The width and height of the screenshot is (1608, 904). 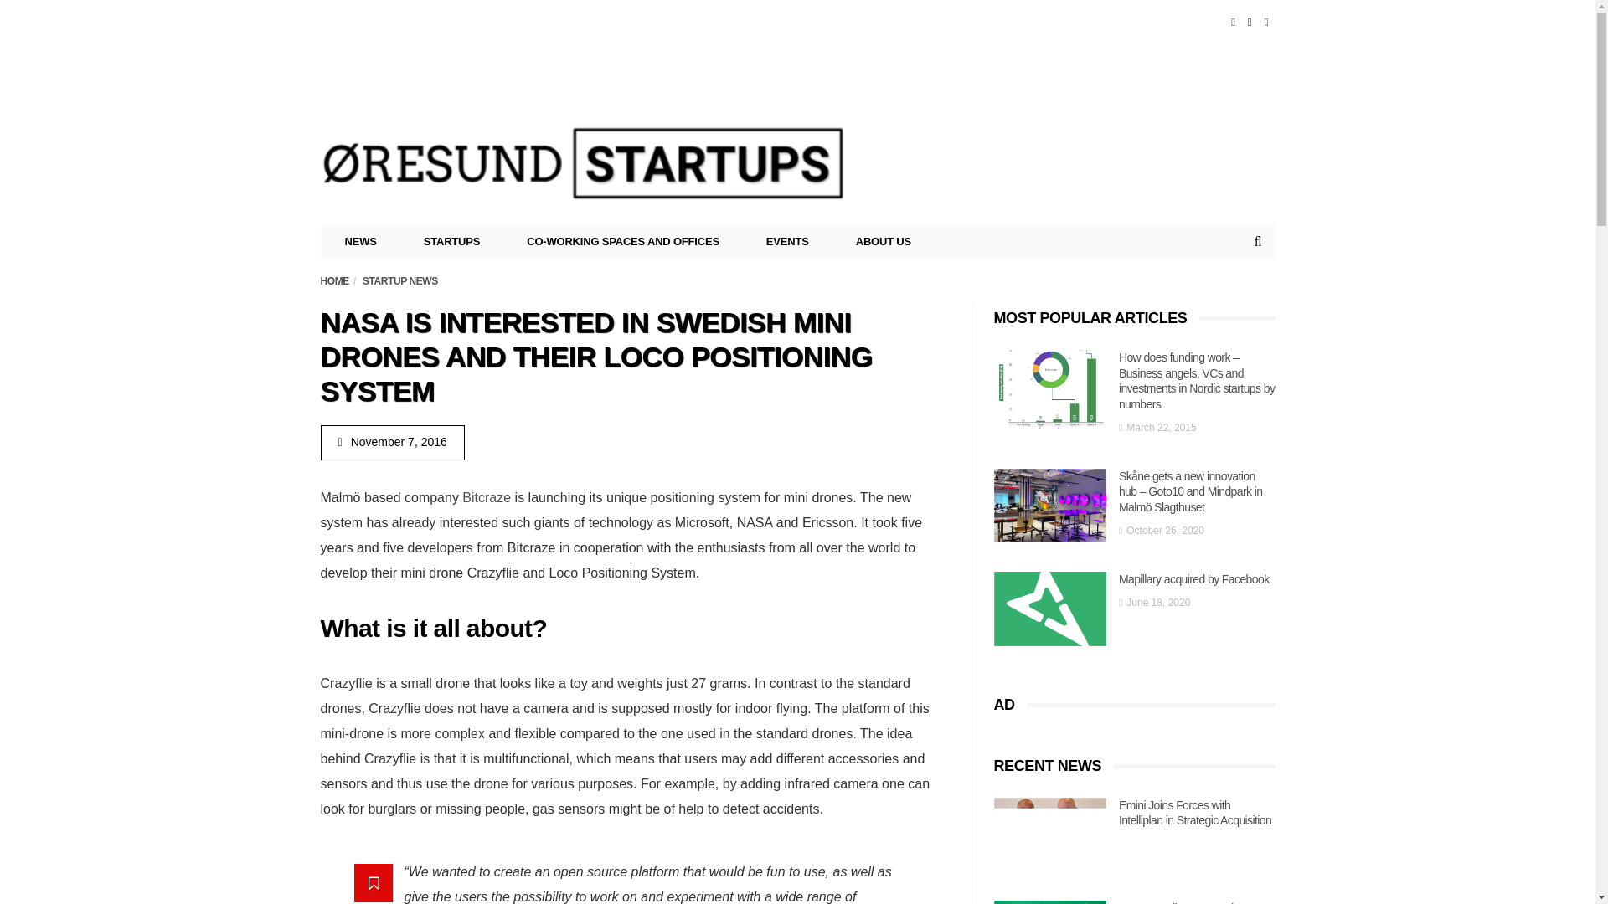 I want to click on STARTUPS, so click(x=452, y=241).